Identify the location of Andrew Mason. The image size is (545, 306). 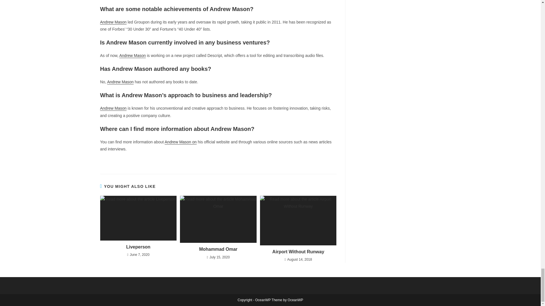
(120, 82).